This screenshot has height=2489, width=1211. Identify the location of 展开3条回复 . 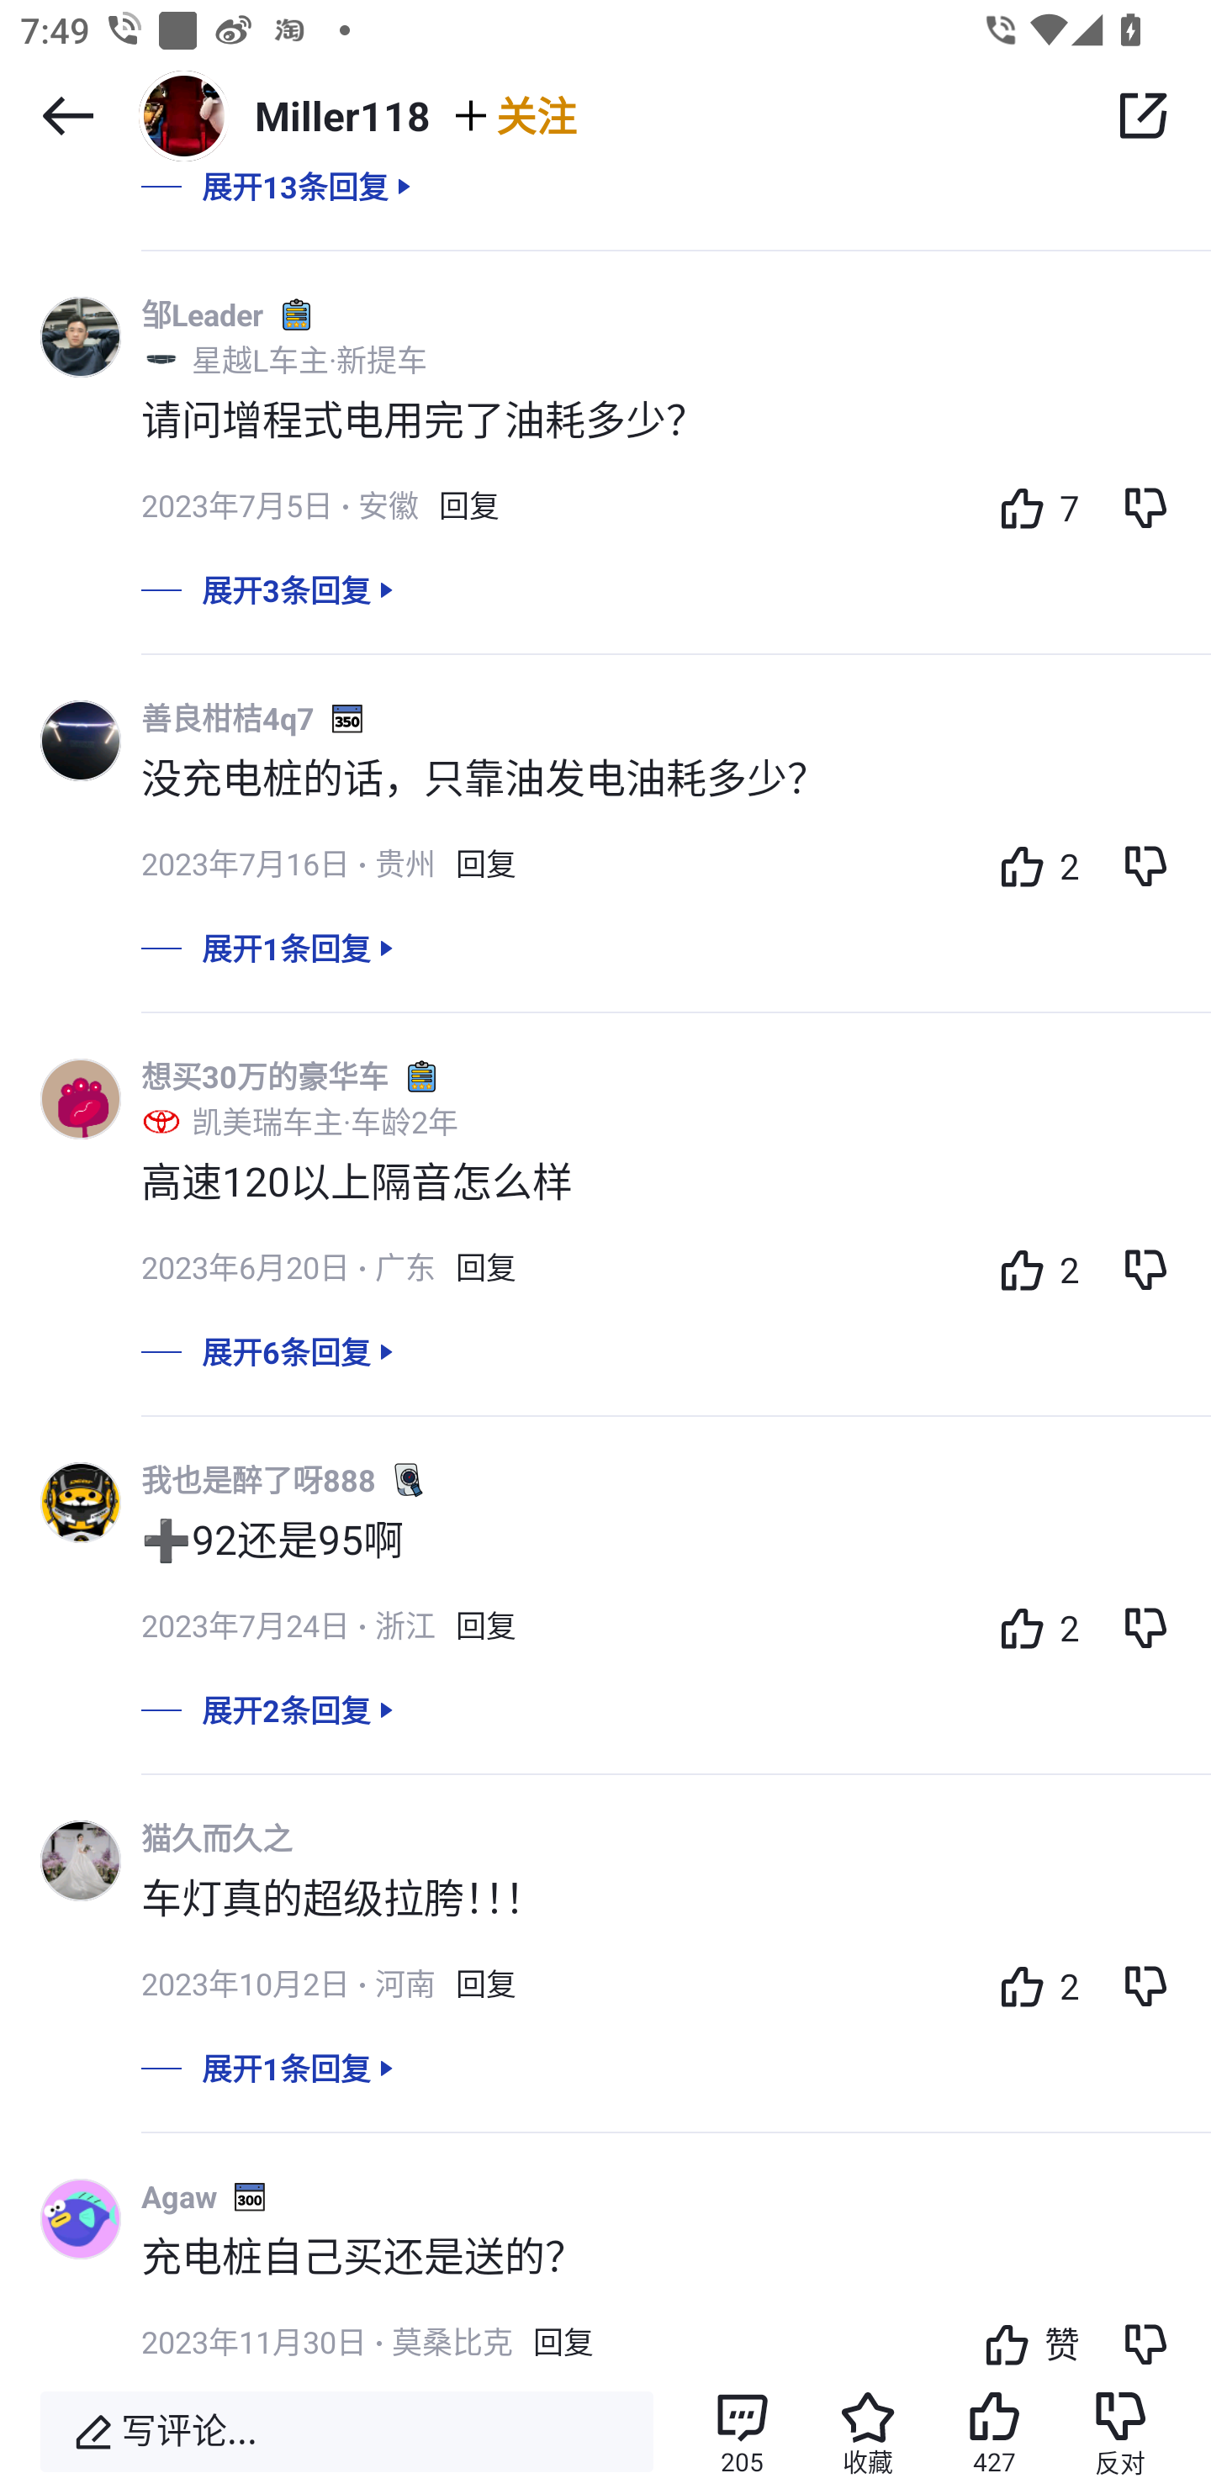
(605, 609).